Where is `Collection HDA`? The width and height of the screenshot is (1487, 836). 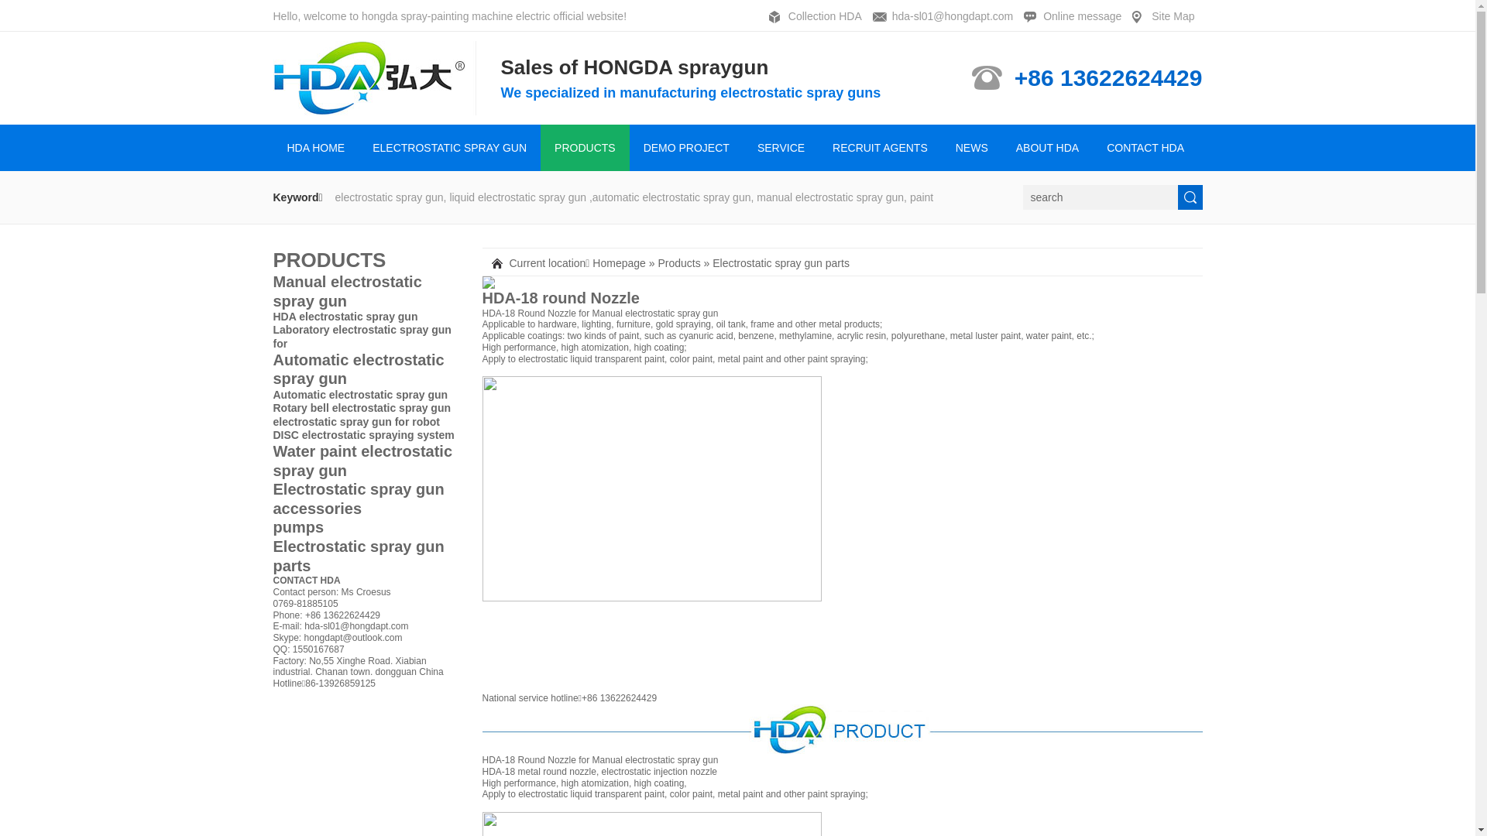 Collection HDA is located at coordinates (819, 17).